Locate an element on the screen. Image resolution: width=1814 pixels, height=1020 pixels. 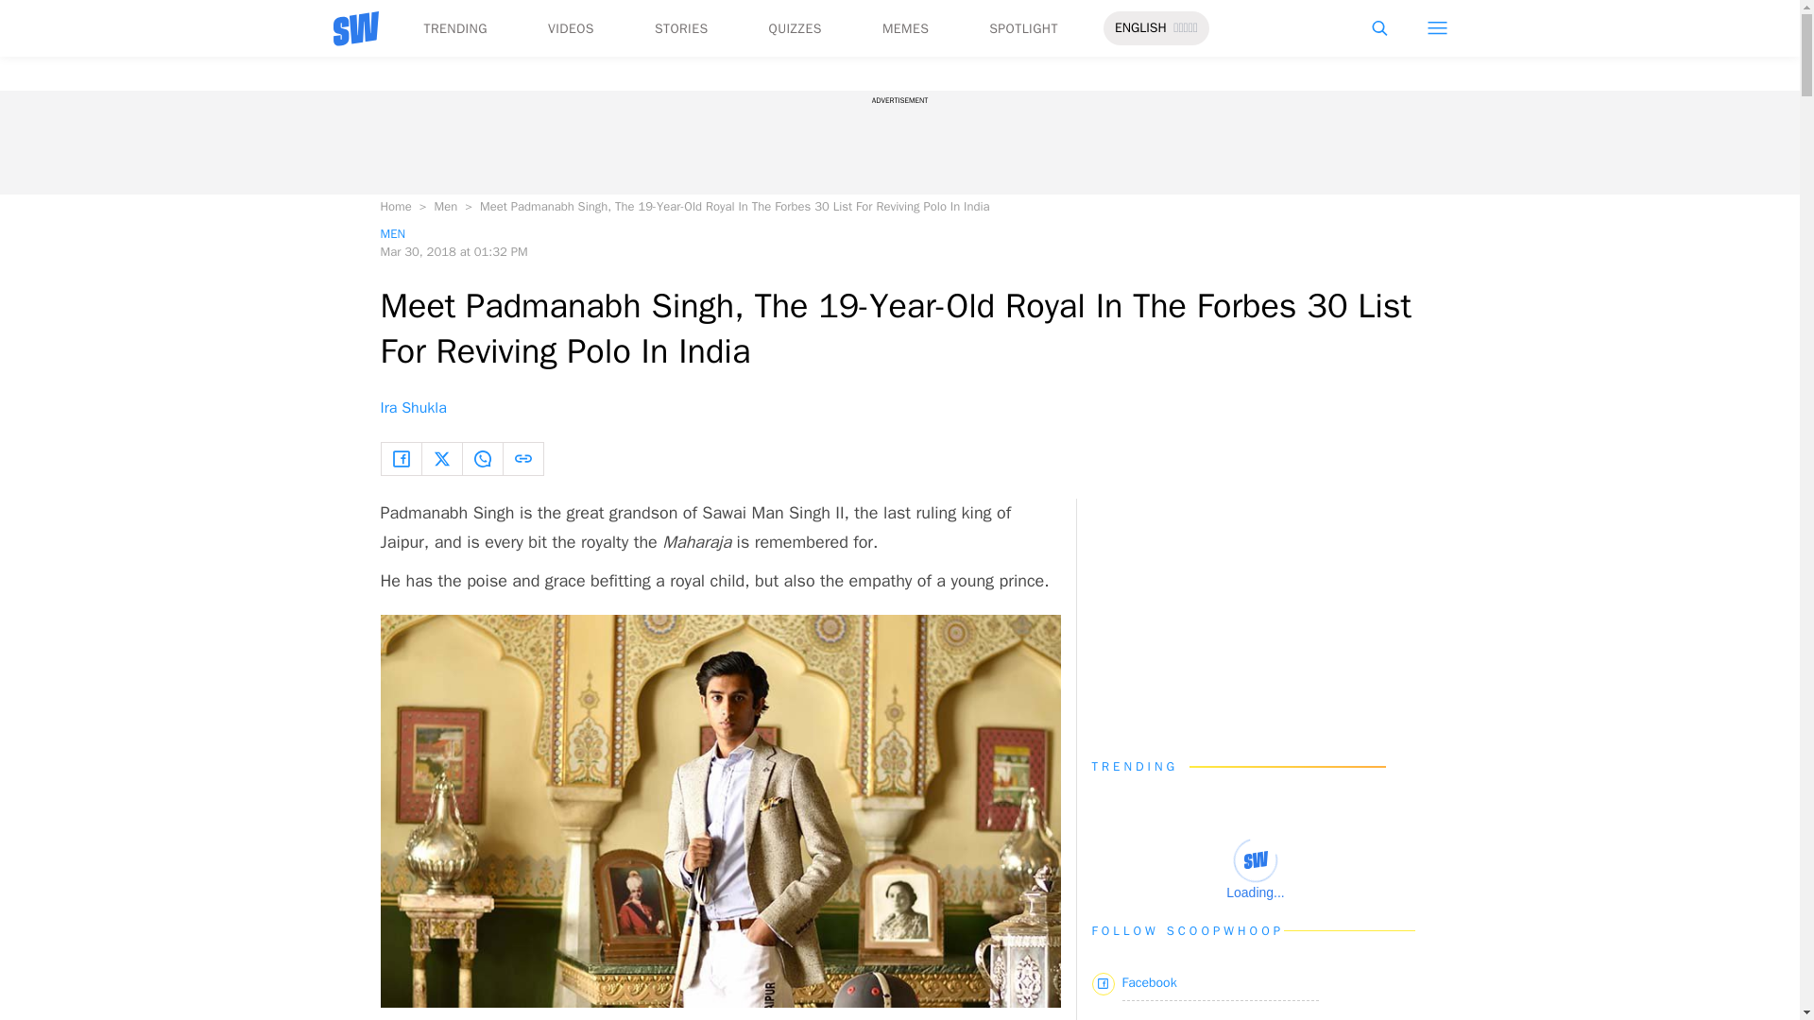
QUIZZES is located at coordinates (796, 28).